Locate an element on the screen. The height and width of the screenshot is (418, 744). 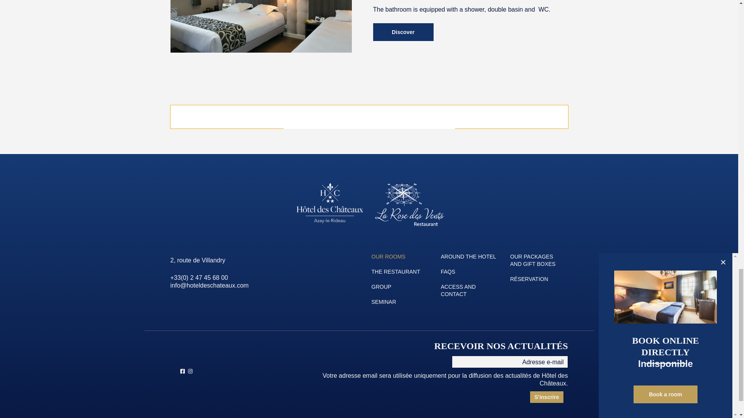
FAQS is located at coordinates (448, 272).